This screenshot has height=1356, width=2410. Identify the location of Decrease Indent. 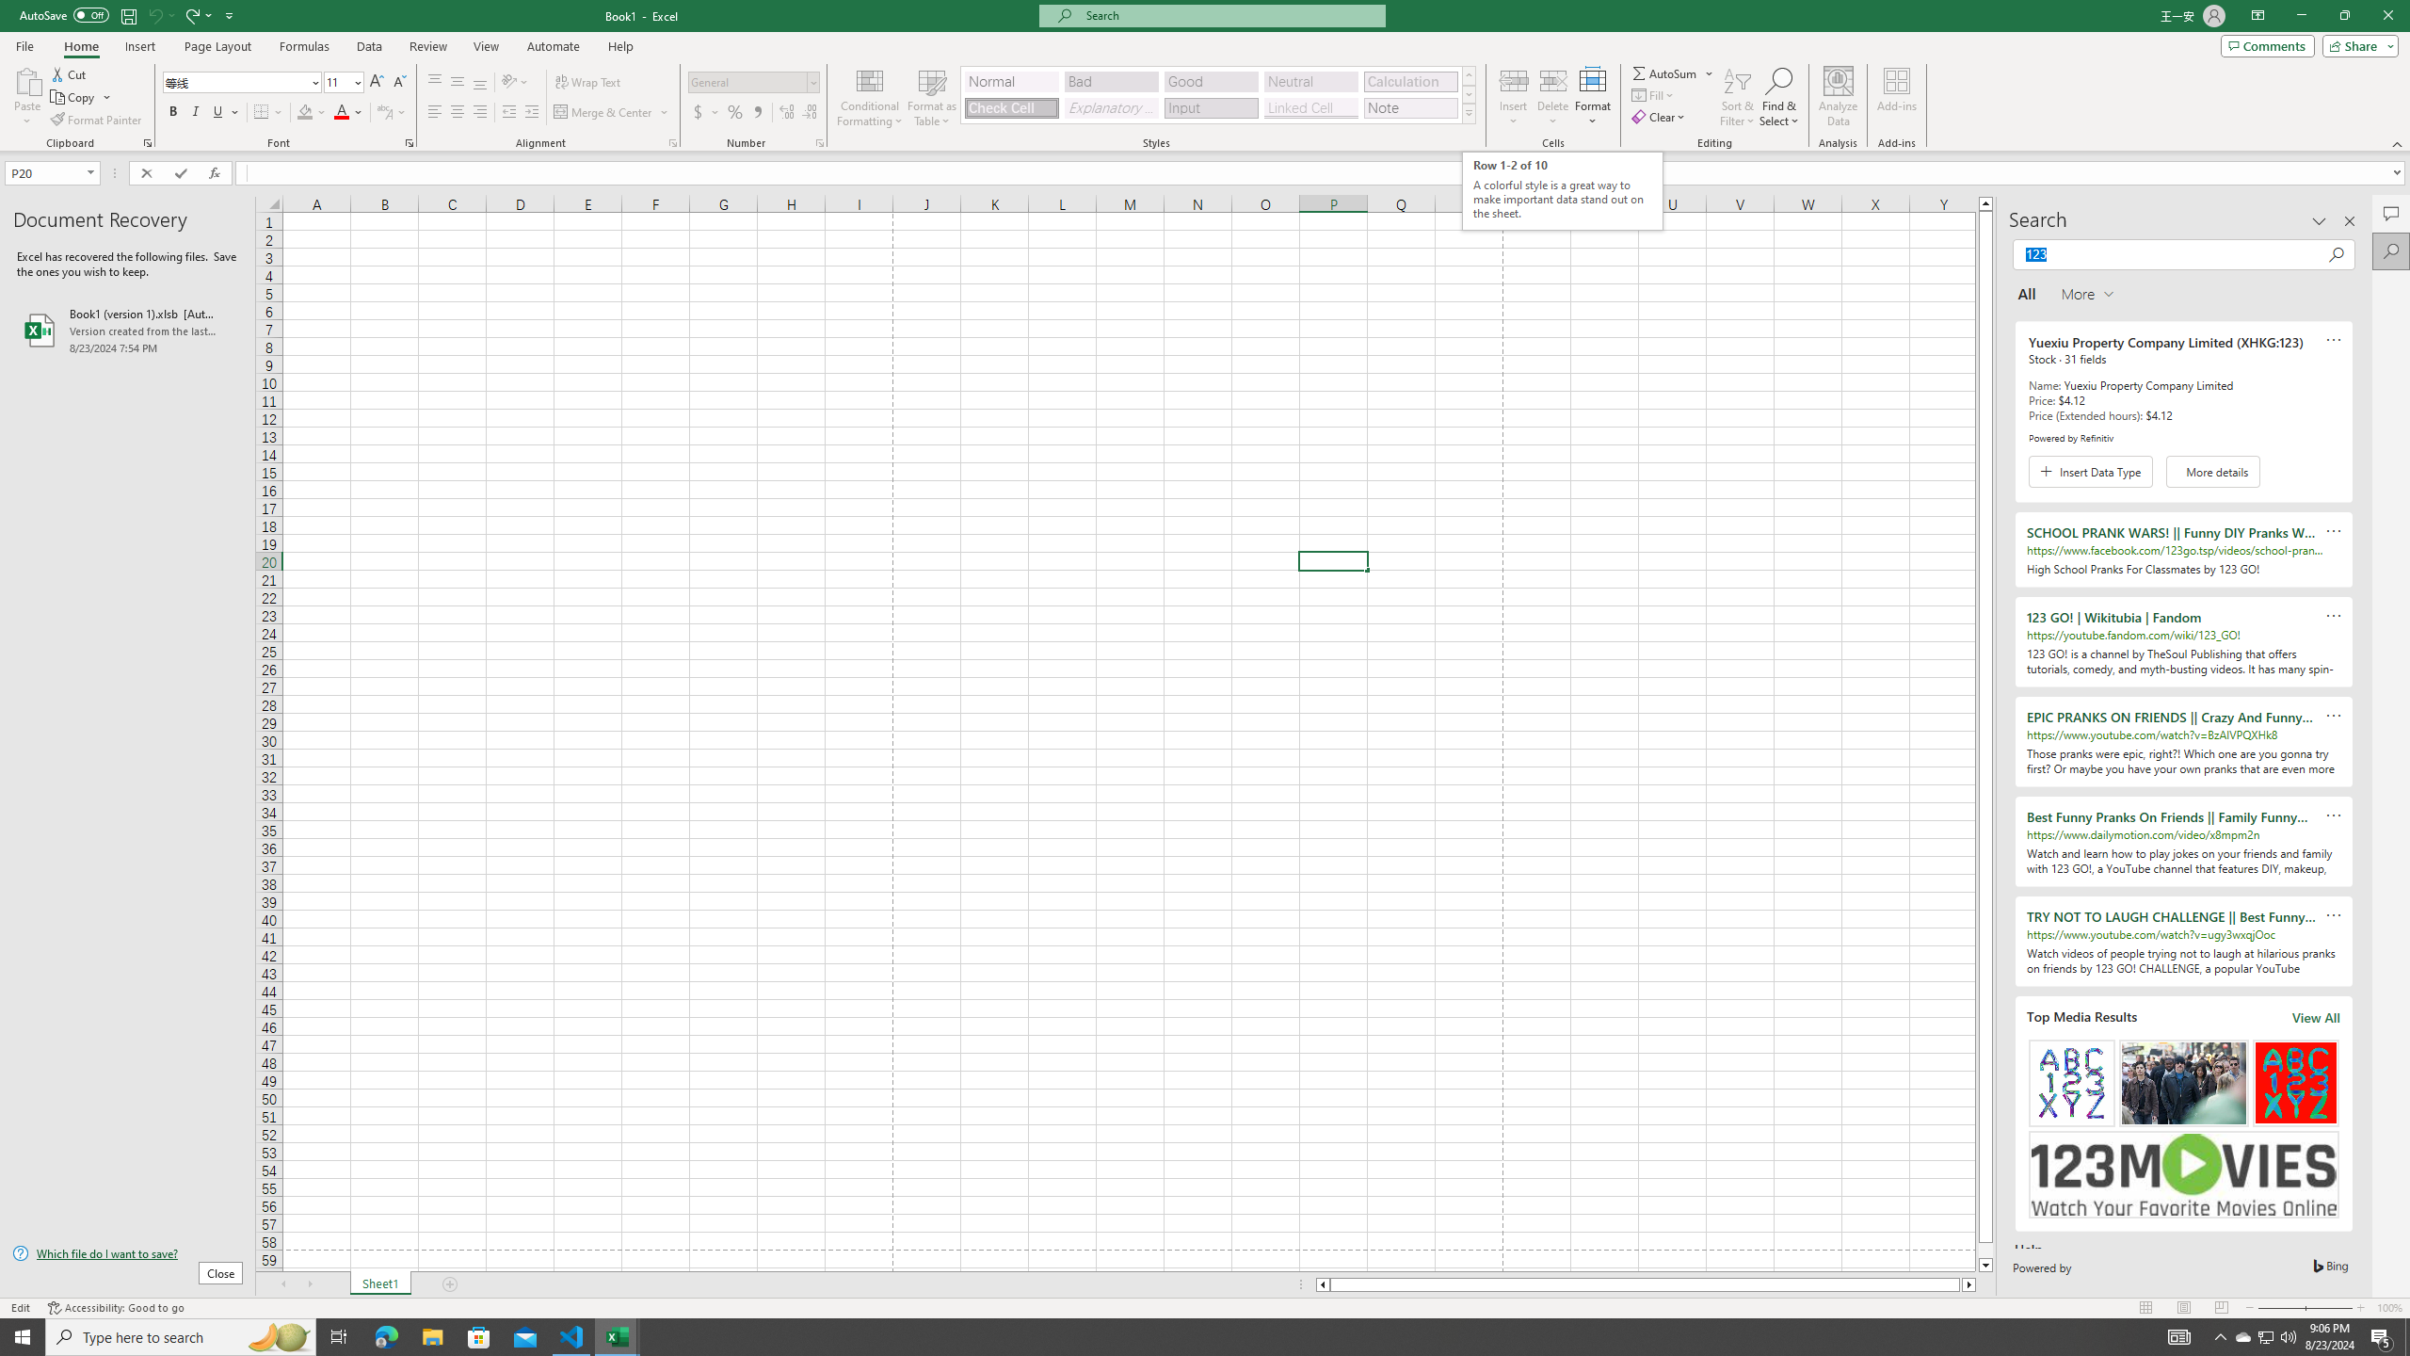
(508, 113).